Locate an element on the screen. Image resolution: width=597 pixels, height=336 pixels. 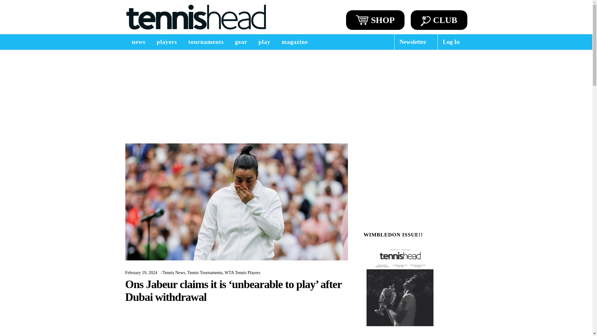
players is located at coordinates (167, 42).